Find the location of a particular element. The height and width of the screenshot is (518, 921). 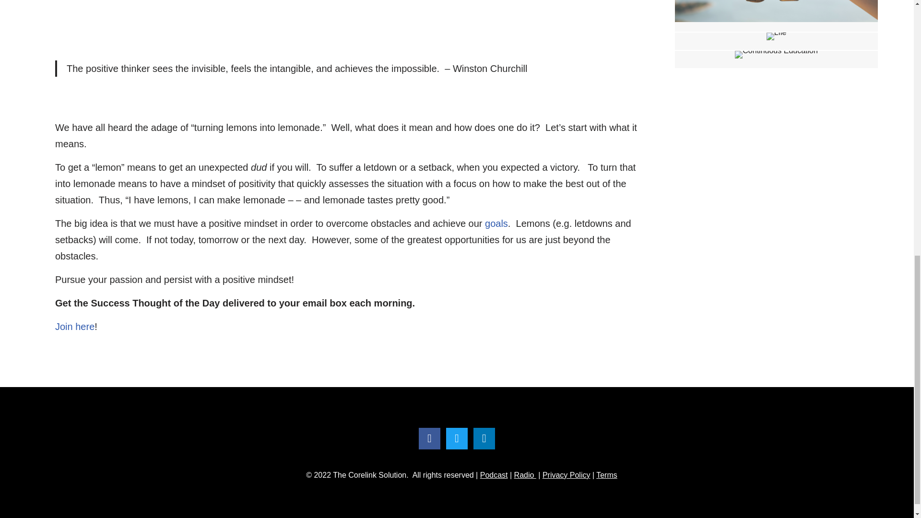

Join here is located at coordinates (75, 326).